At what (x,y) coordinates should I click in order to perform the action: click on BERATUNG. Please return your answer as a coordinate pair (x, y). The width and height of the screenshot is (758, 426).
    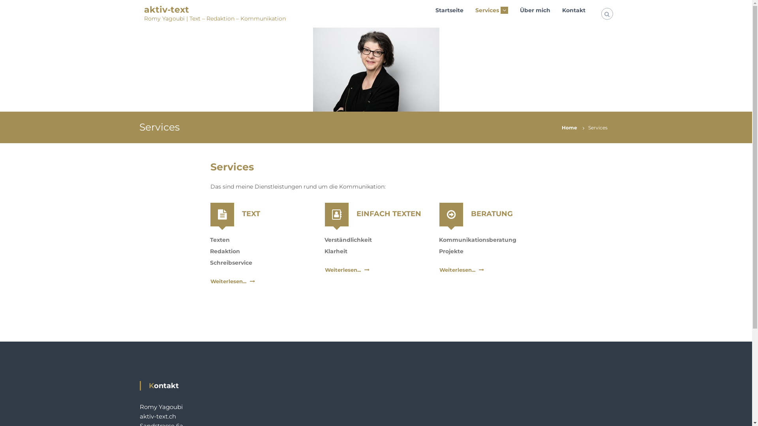
    Looking at the image, I should click on (492, 213).